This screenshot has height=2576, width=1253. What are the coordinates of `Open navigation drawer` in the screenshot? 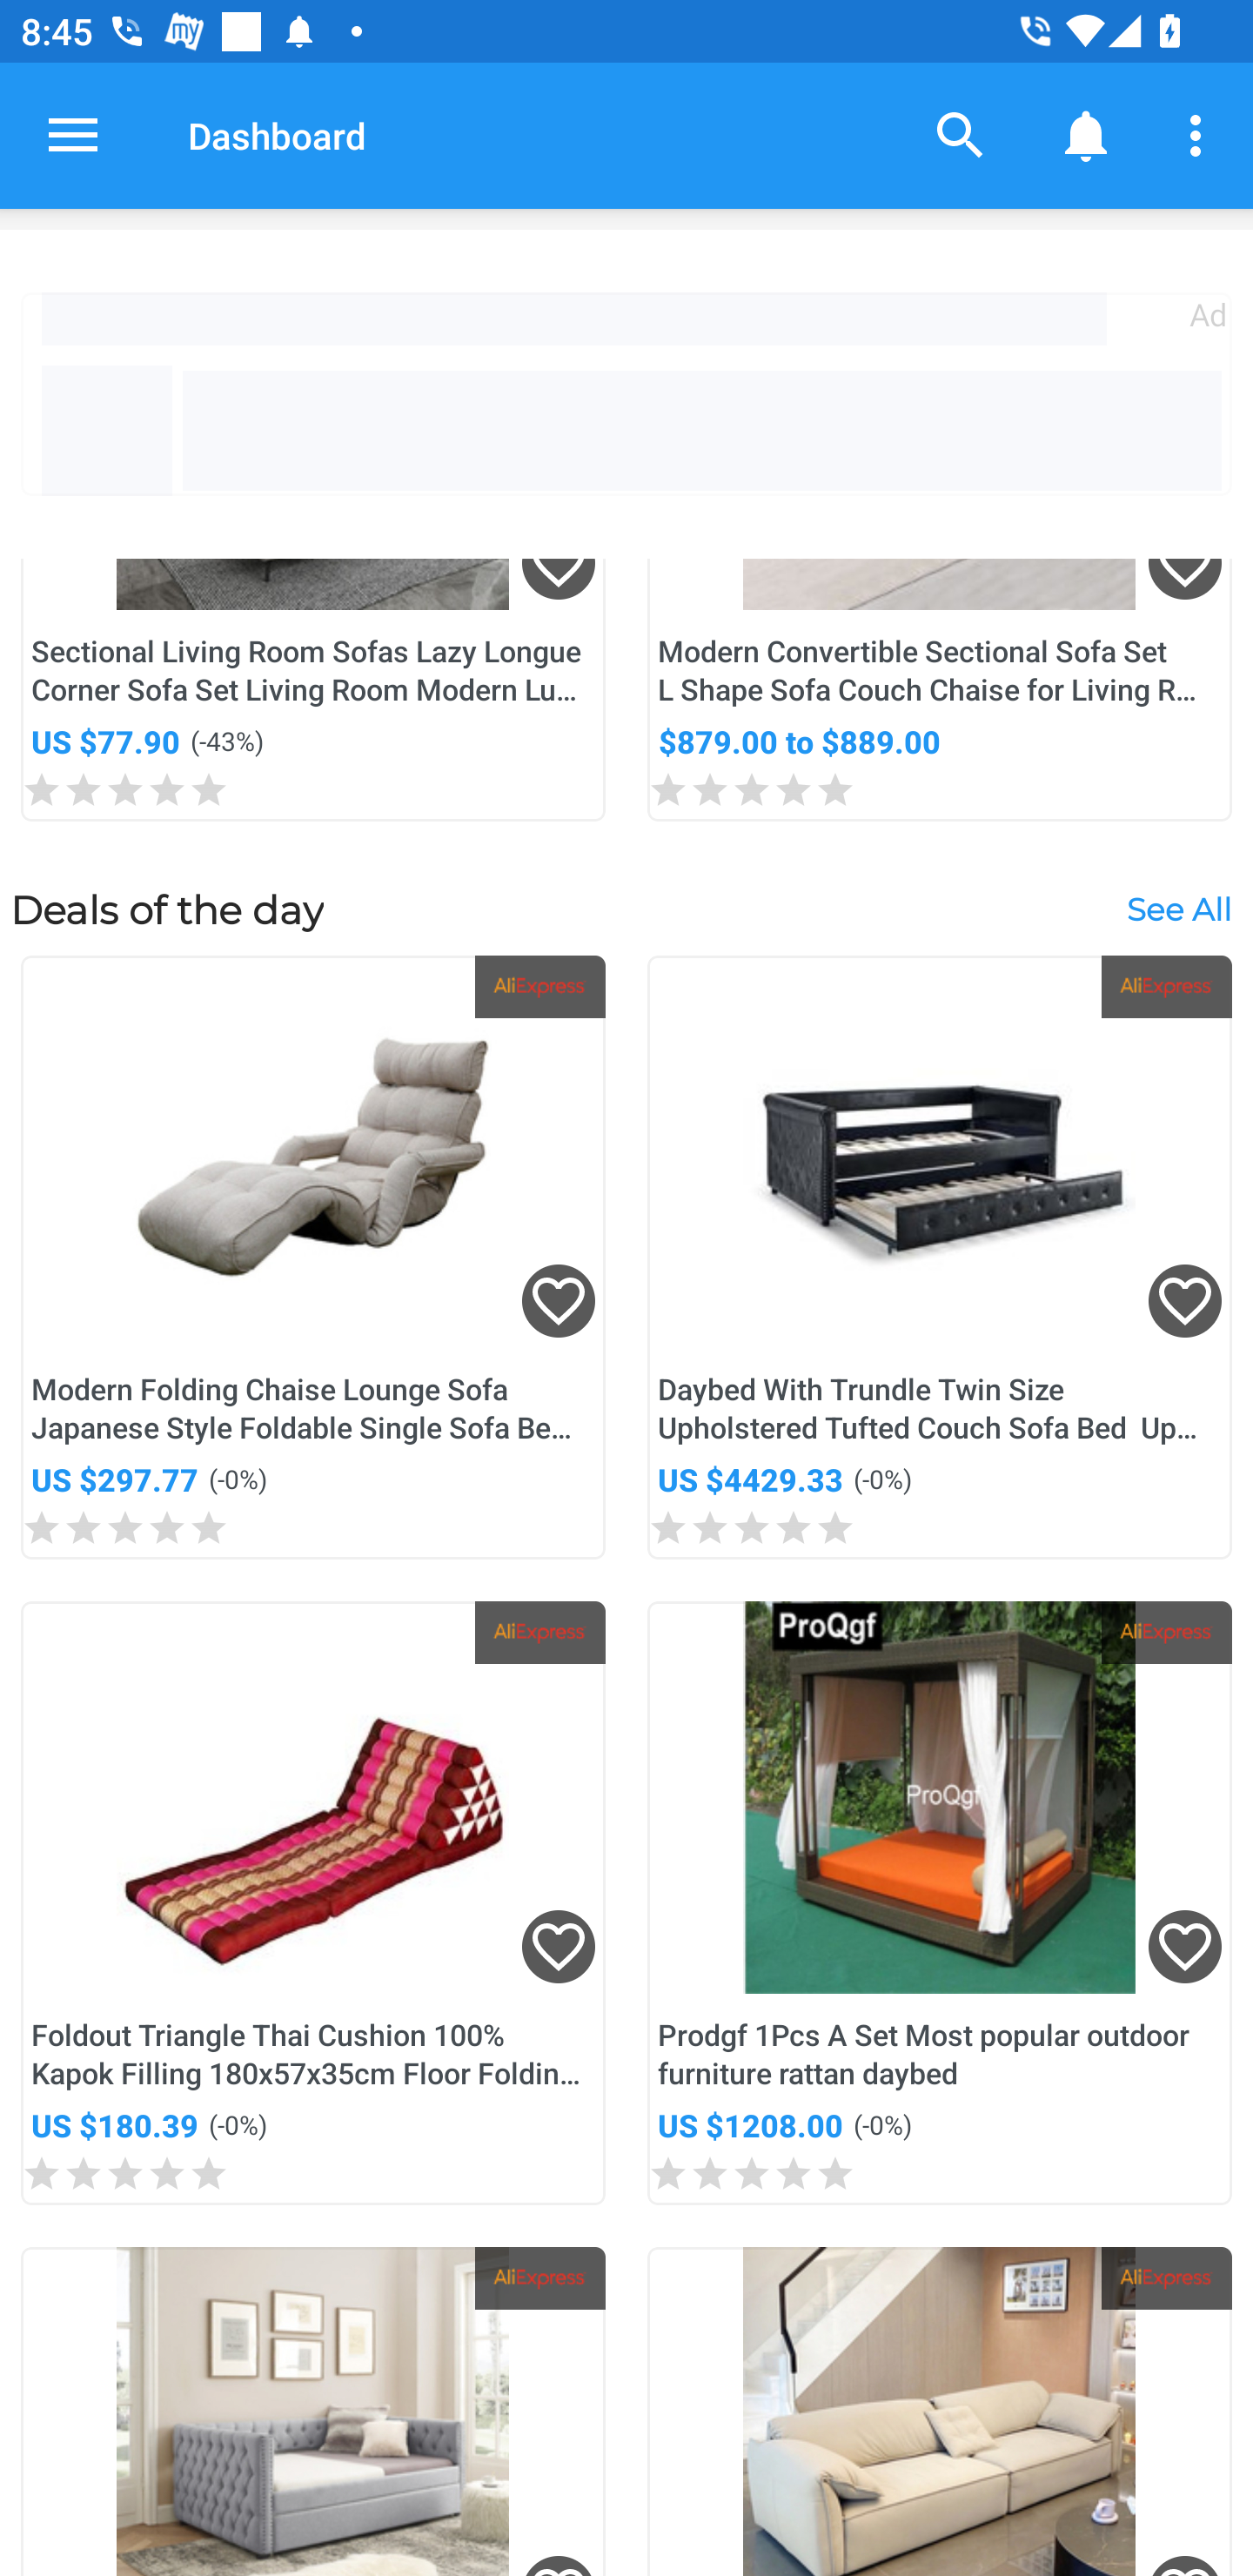 It's located at (73, 135).